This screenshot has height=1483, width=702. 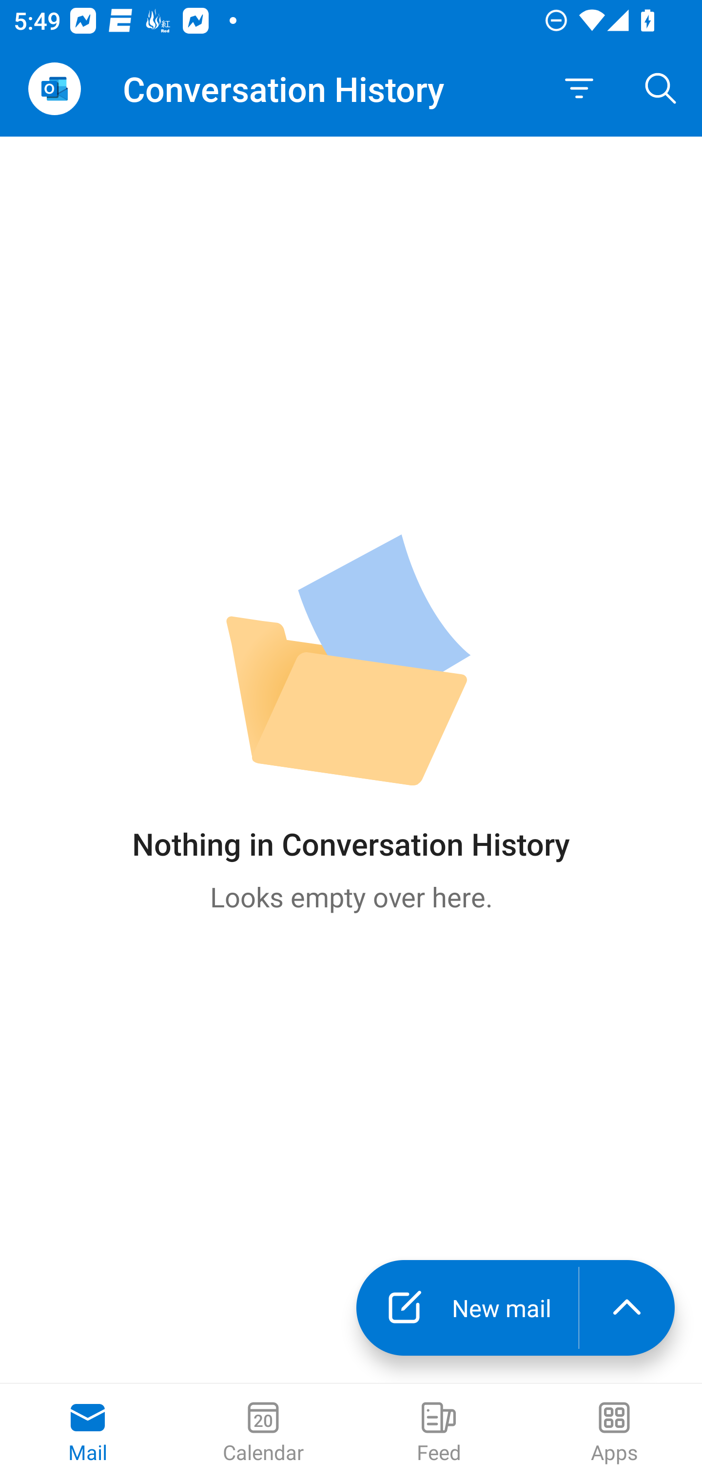 What do you see at coordinates (54, 89) in the screenshot?
I see `Open Navigation Drawer` at bounding box center [54, 89].